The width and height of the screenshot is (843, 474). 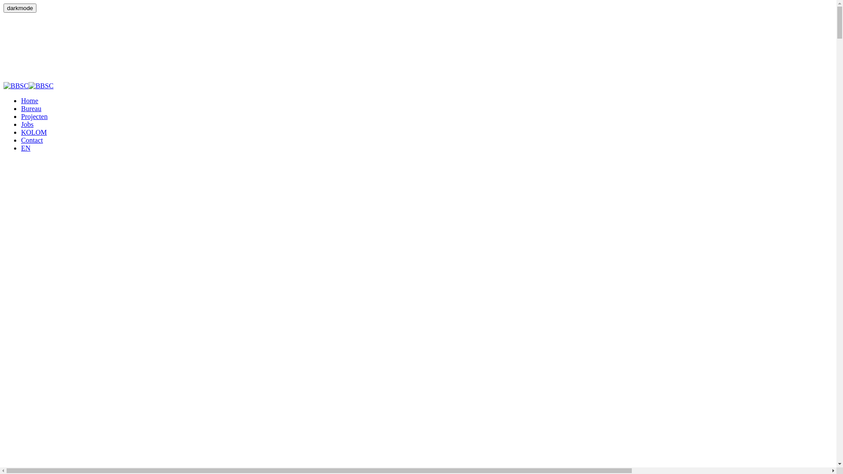 I want to click on Projecten, so click(x=34, y=117).